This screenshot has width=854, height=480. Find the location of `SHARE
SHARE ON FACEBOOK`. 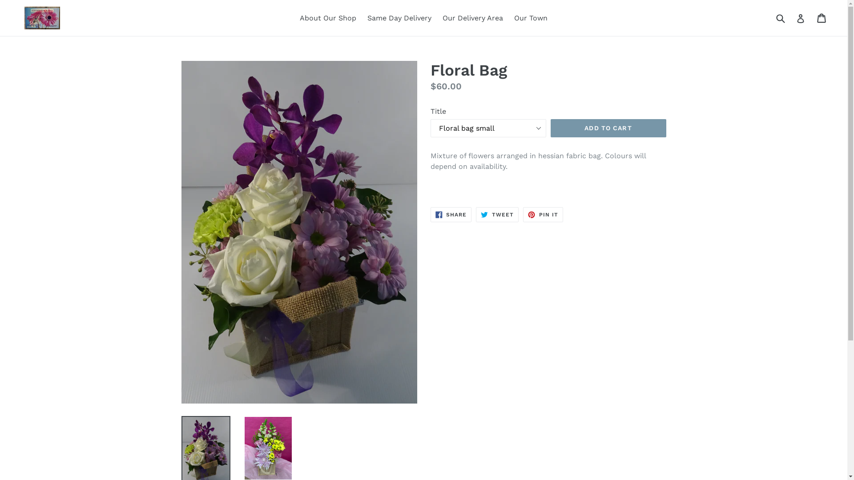

SHARE
SHARE ON FACEBOOK is located at coordinates (451, 215).